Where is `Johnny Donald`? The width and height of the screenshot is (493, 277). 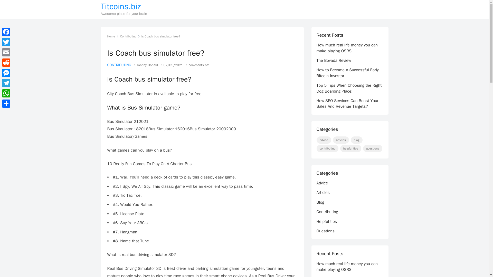 Johnny Donald is located at coordinates (147, 65).